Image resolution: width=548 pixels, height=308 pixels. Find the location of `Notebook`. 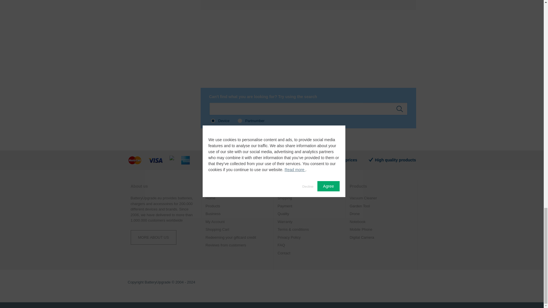

Notebook is located at coordinates (381, 222).